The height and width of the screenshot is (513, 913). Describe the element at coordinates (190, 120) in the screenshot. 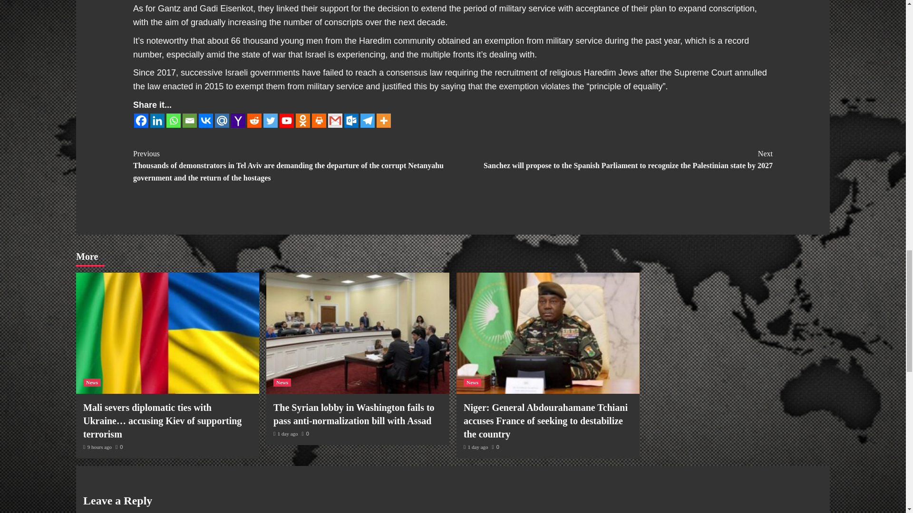

I see `Email` at that location.